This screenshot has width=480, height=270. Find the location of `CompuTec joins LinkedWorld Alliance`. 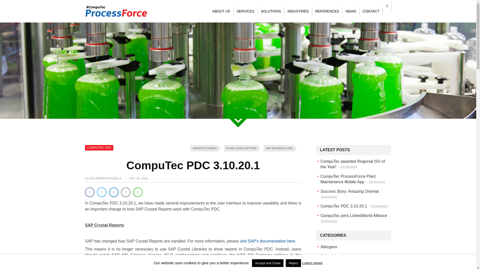

CompuTec joins LinkedWorld Alliance is located at coordinates (355, 218).